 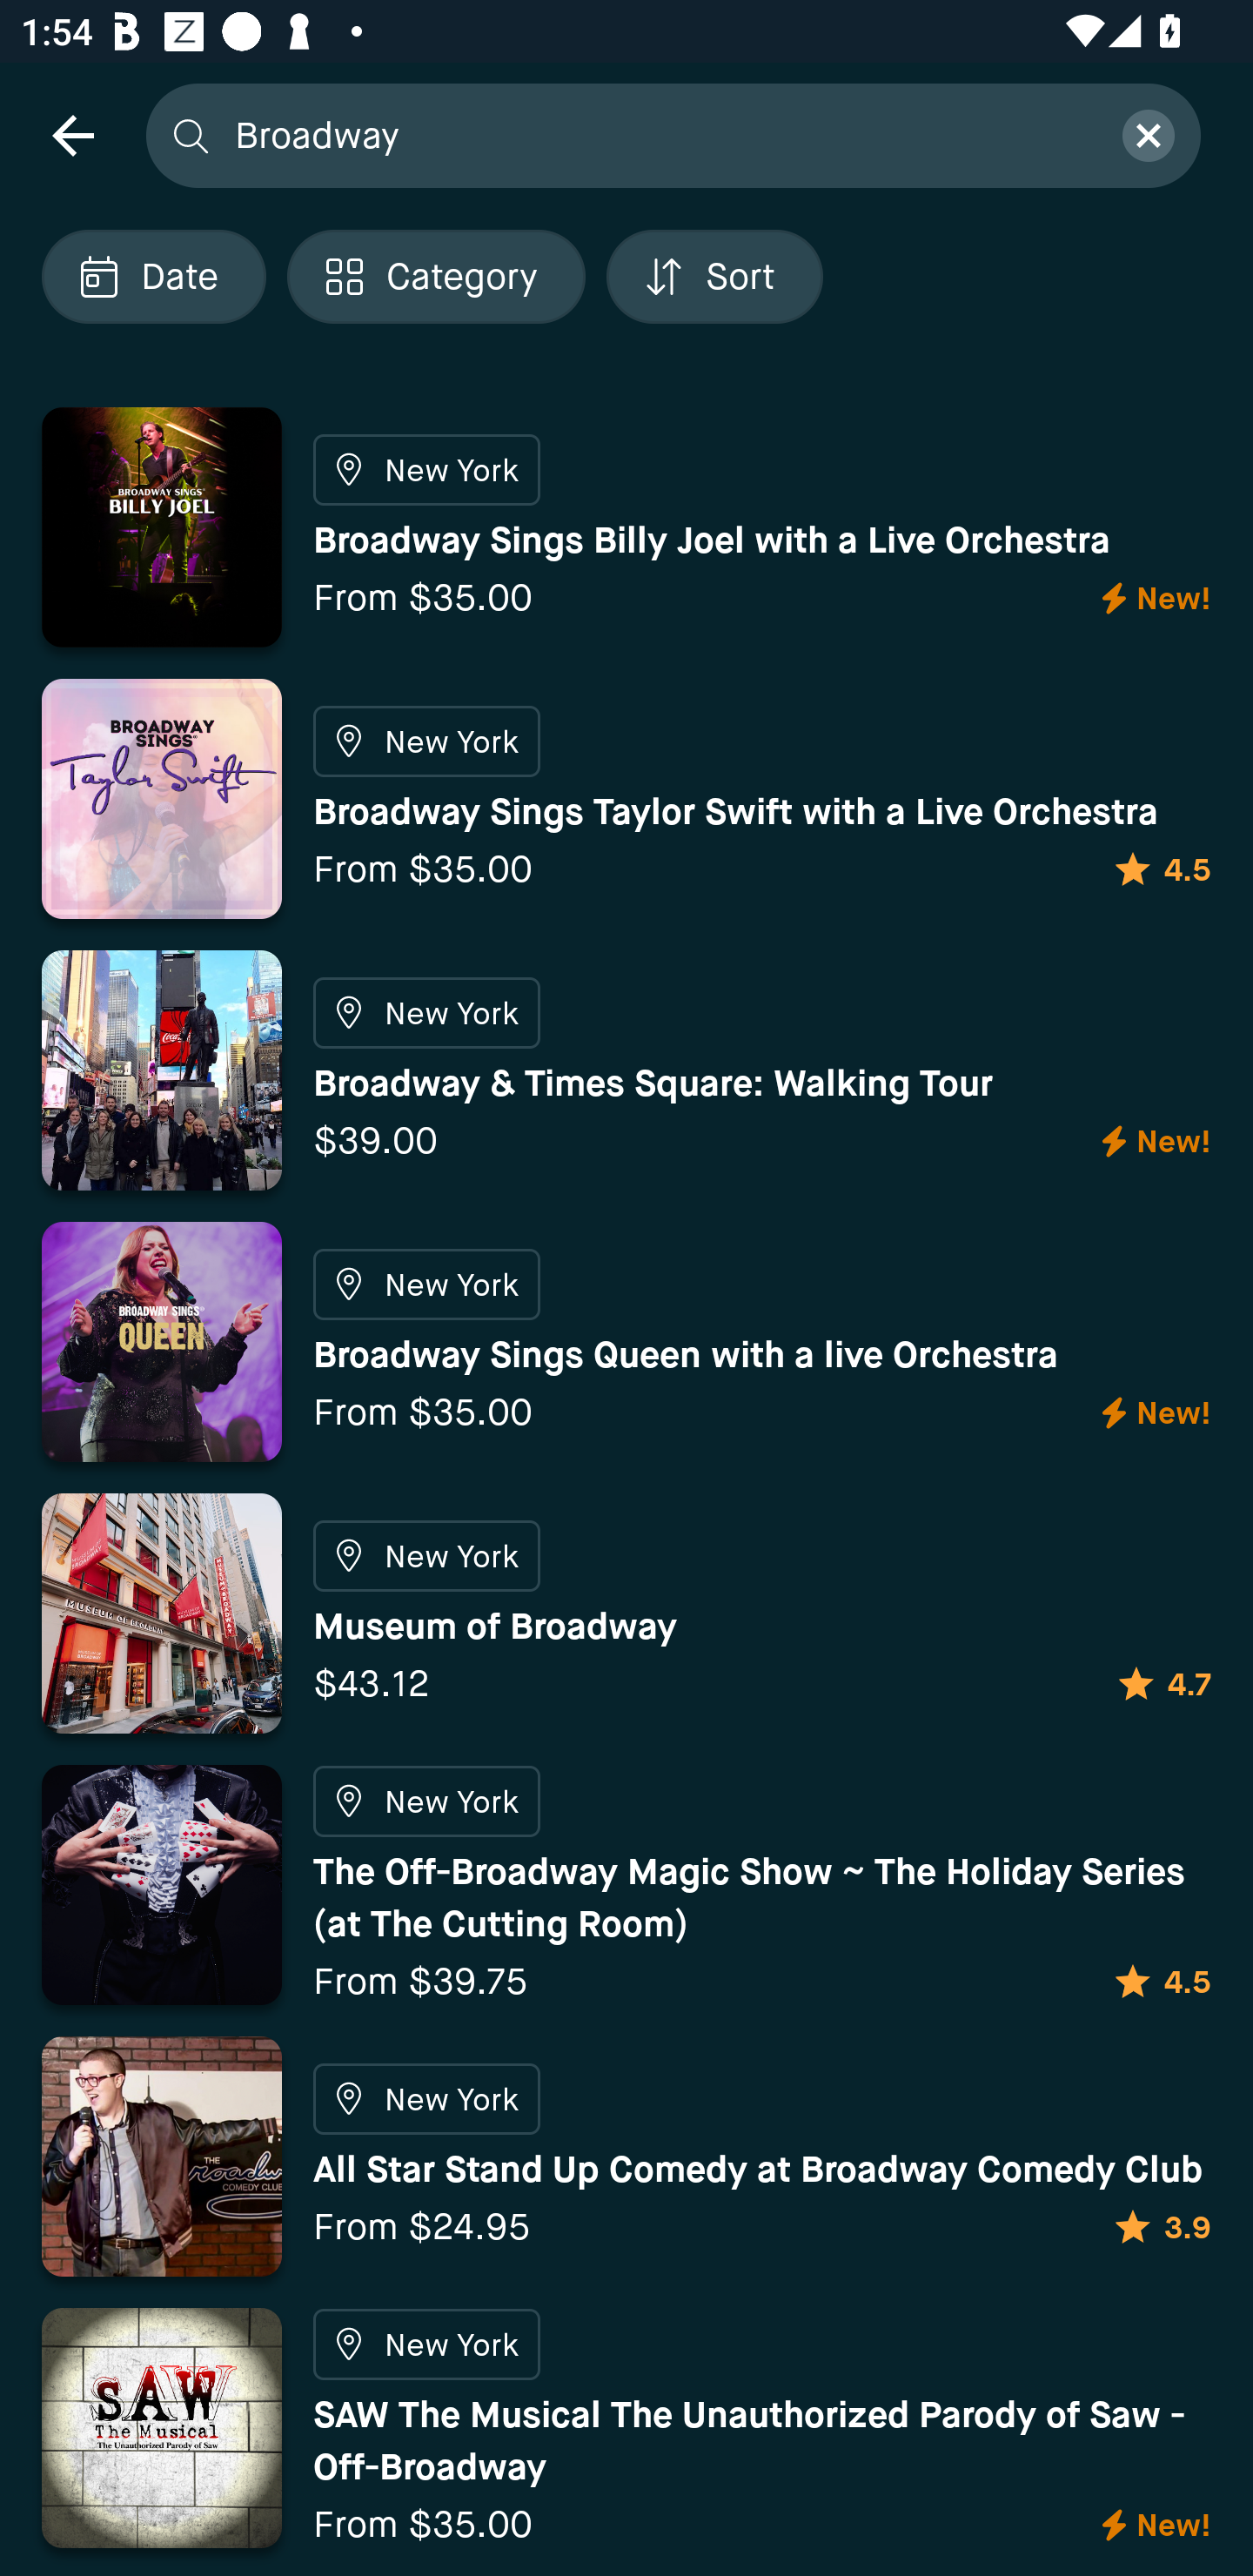 I want to click on navigation icon, so click(x=72, y=134).